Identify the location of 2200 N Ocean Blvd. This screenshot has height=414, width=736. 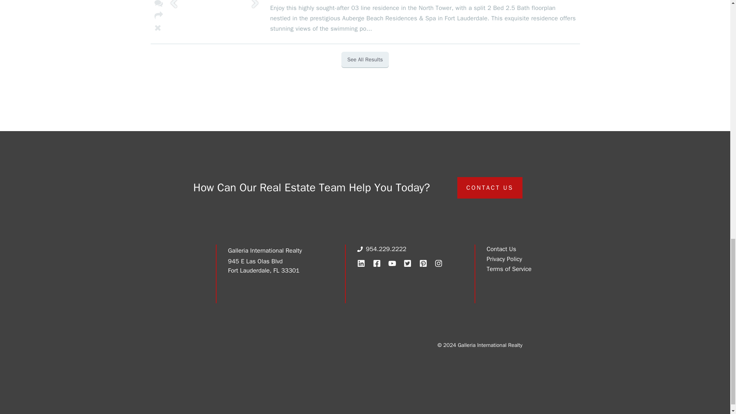
(373, 18).